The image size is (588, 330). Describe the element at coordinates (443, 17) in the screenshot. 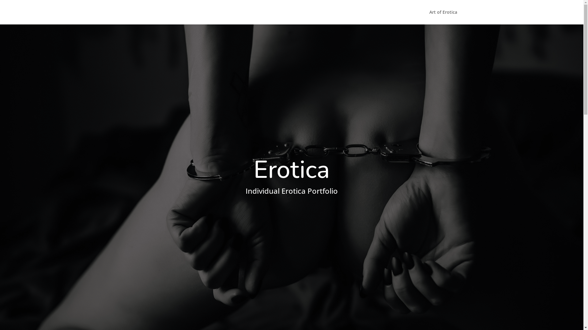

I see `Art of Erotica` at that location.